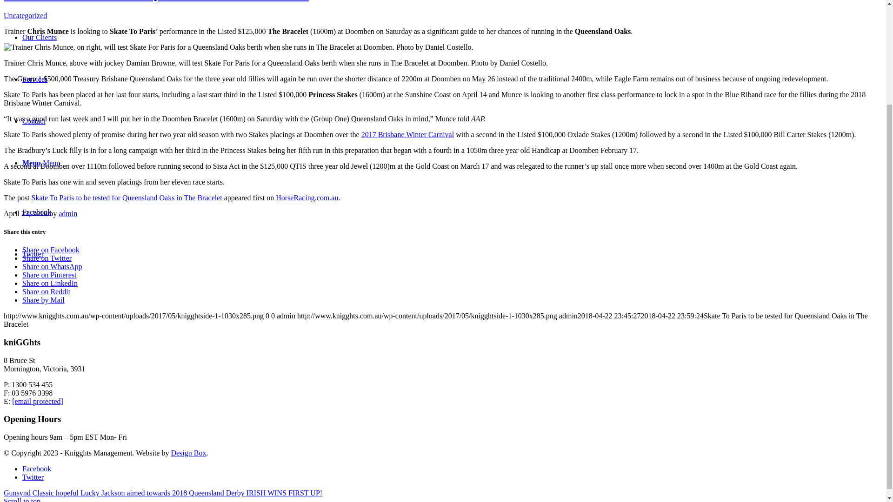  What do you see at coordinates (40, 37) in the screenshot?
I see `Our Clients` at bounding box center [40, 37].